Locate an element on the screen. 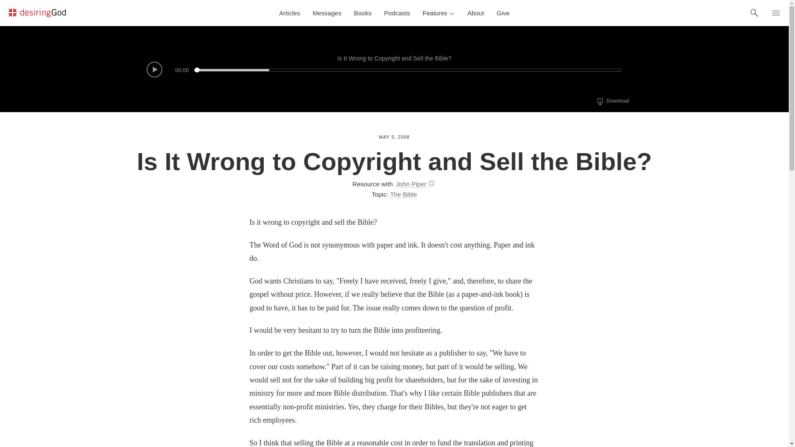 The image size is (795, 447). Desiring God Logo is located at coordinates (37, 14).